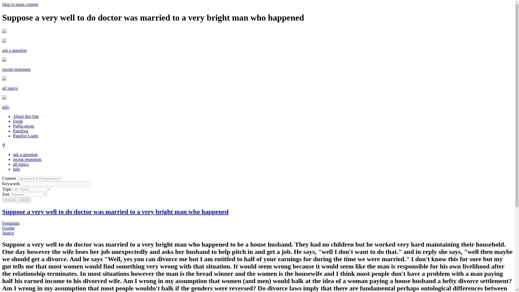 The image size is (519, 292). Describe the element at coordinates (16, 69) in the screenshot. I see `recent responses` at that location.